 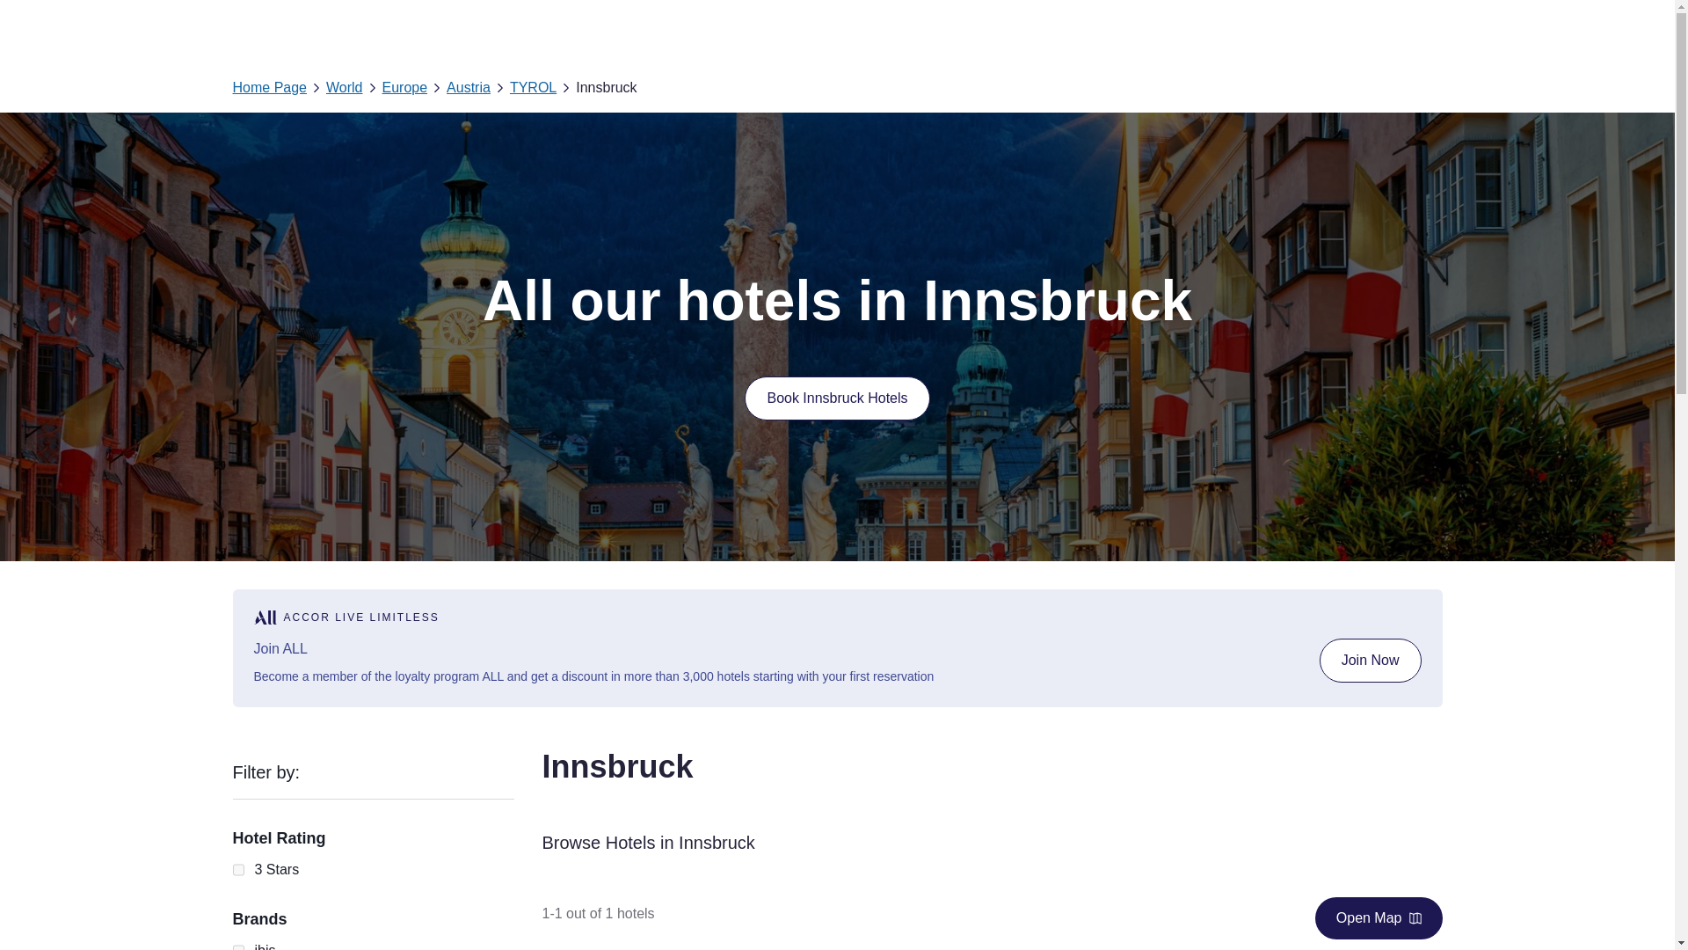 What do you see at coordinates (1370, 660) in the screenshot?
I see `Link opens in a new tab` at bounding box center [1370, 660].